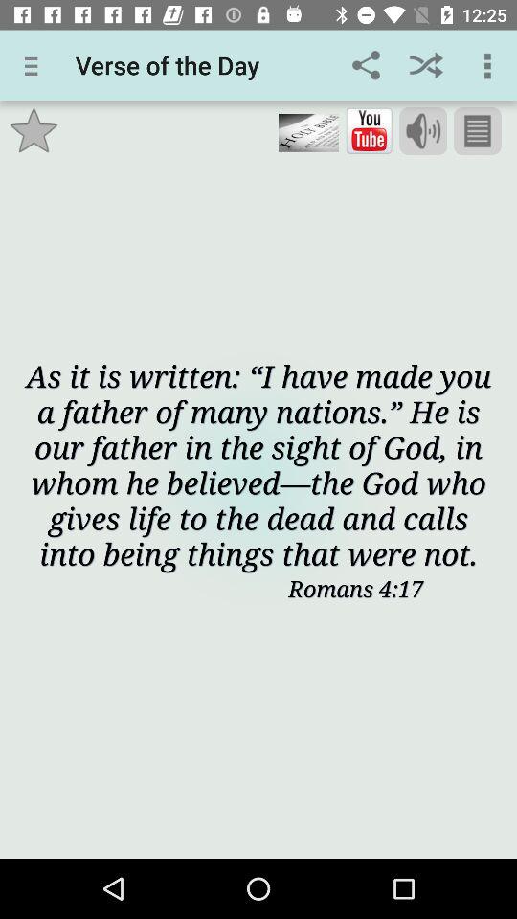 This screenshot has width=517, height=919. Describe the element at coordinates (369, 131) in the screenshot. I see `click the icon above as it is item` at that location.